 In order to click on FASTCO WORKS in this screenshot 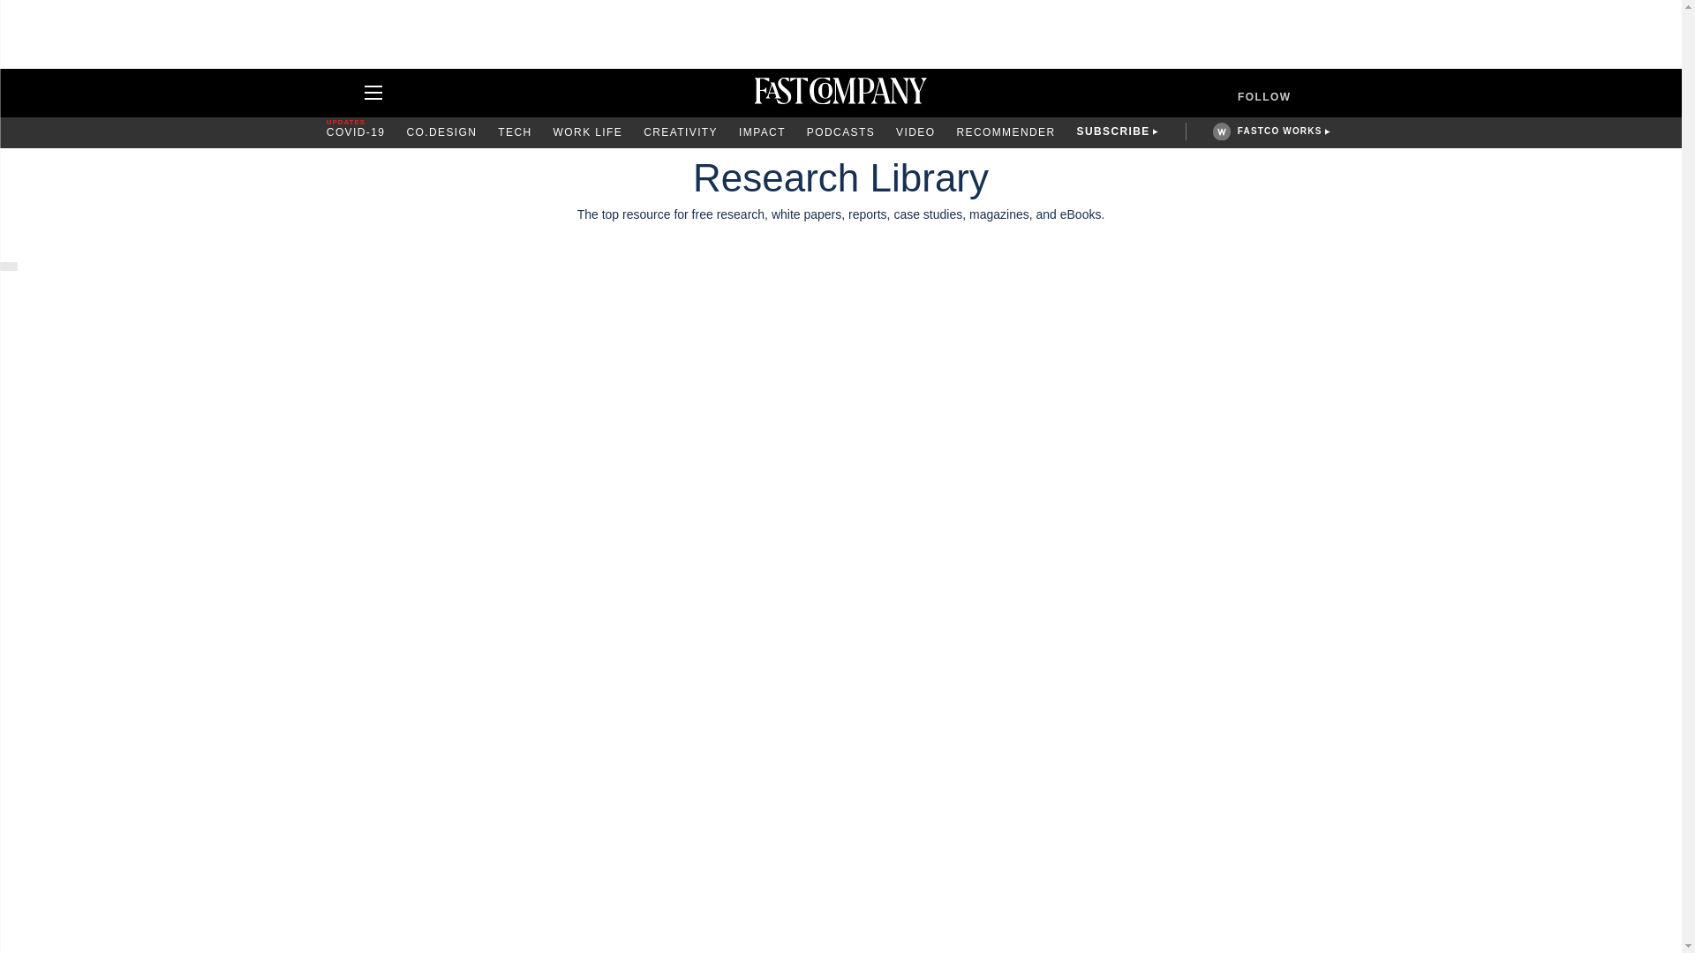, I will do `click(1279, 131)`.